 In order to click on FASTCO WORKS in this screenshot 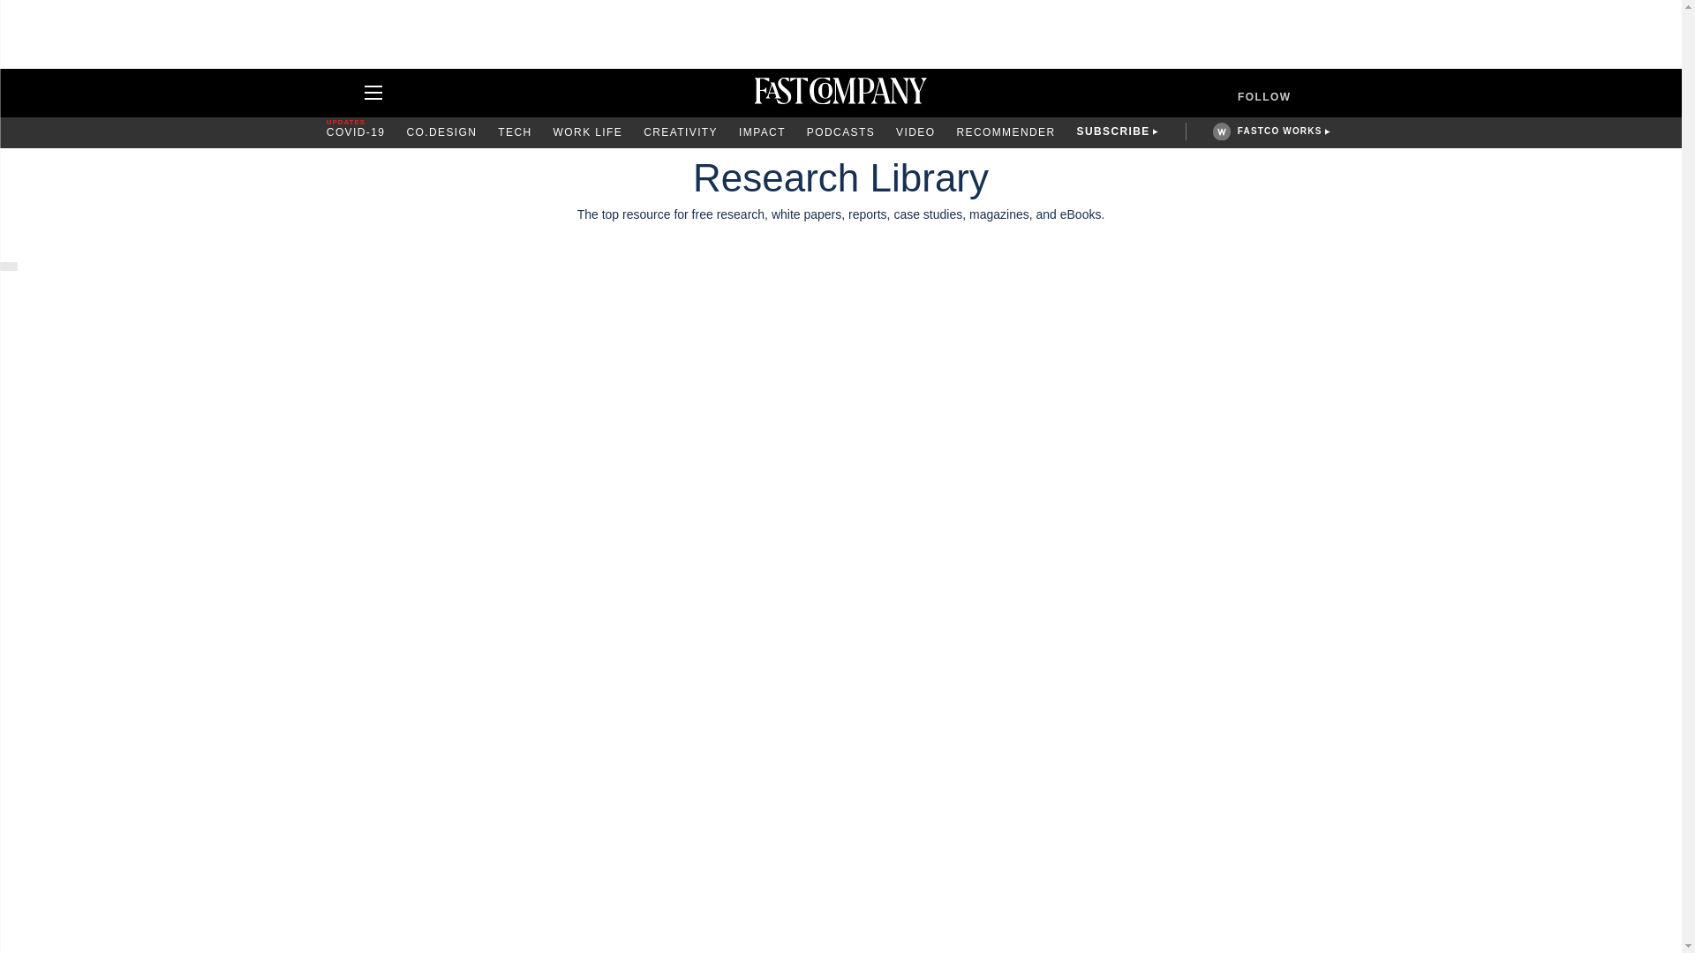, I will do `click(1279, 131)`.